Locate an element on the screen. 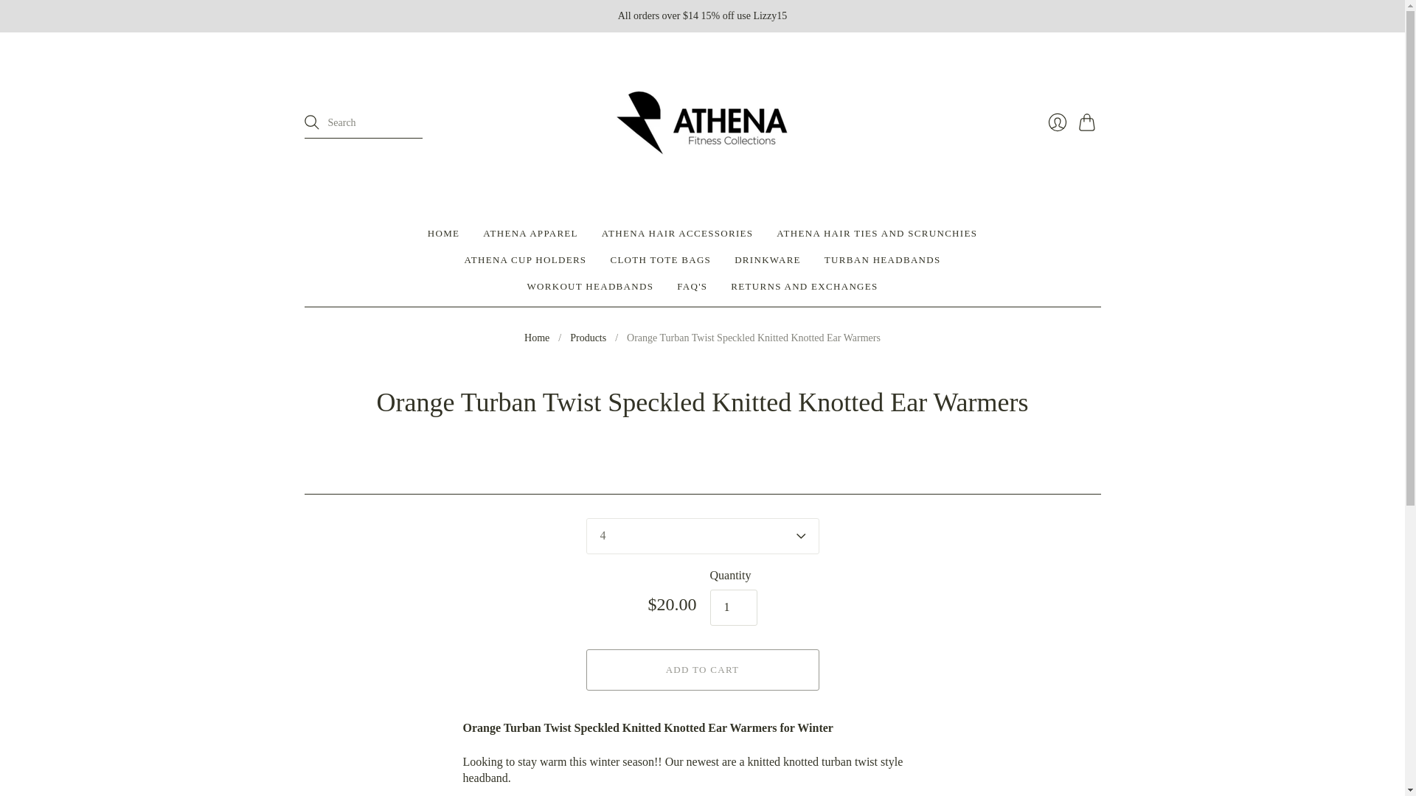 This screenshot has width=1416, height=796. ATHENA HAIR TIES AND SCRUNCHIES is located at coordinates (876, 233).